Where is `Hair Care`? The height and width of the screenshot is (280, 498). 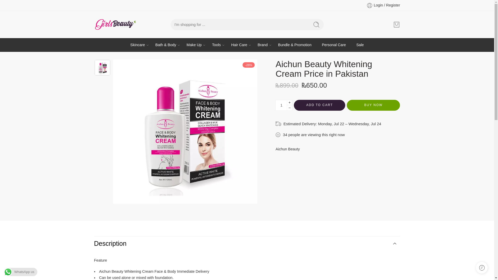 Hair Care is located at coordinates (239, 45).